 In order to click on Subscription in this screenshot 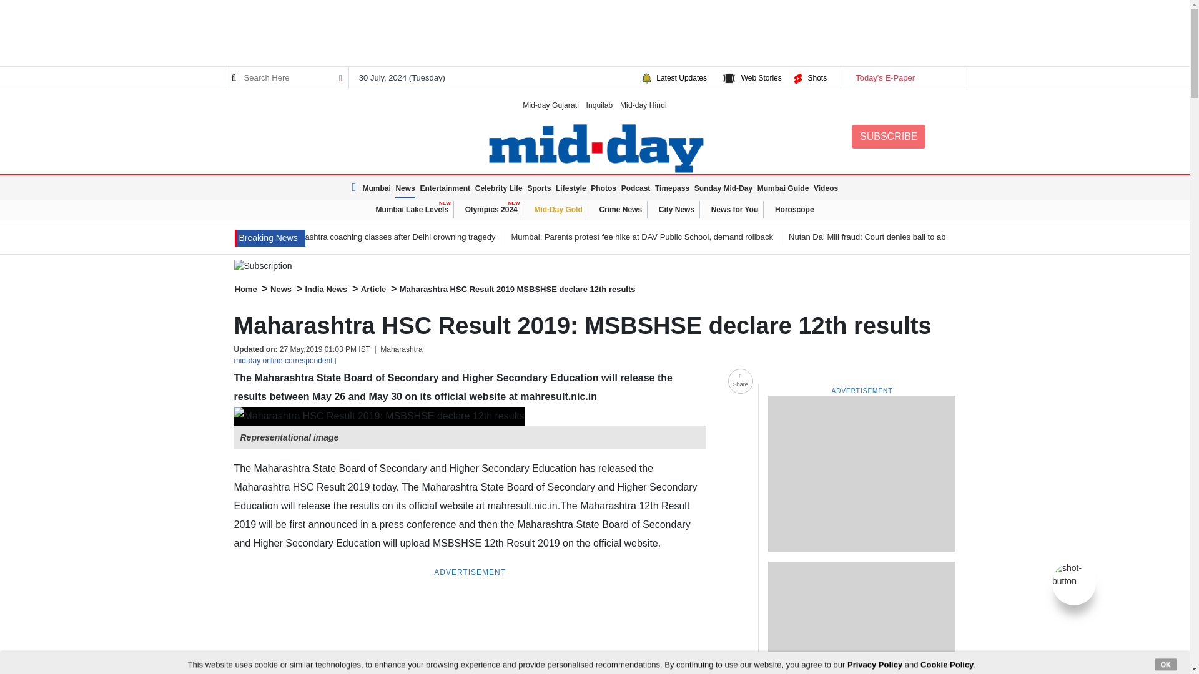, I will do `click(595, 266)`.